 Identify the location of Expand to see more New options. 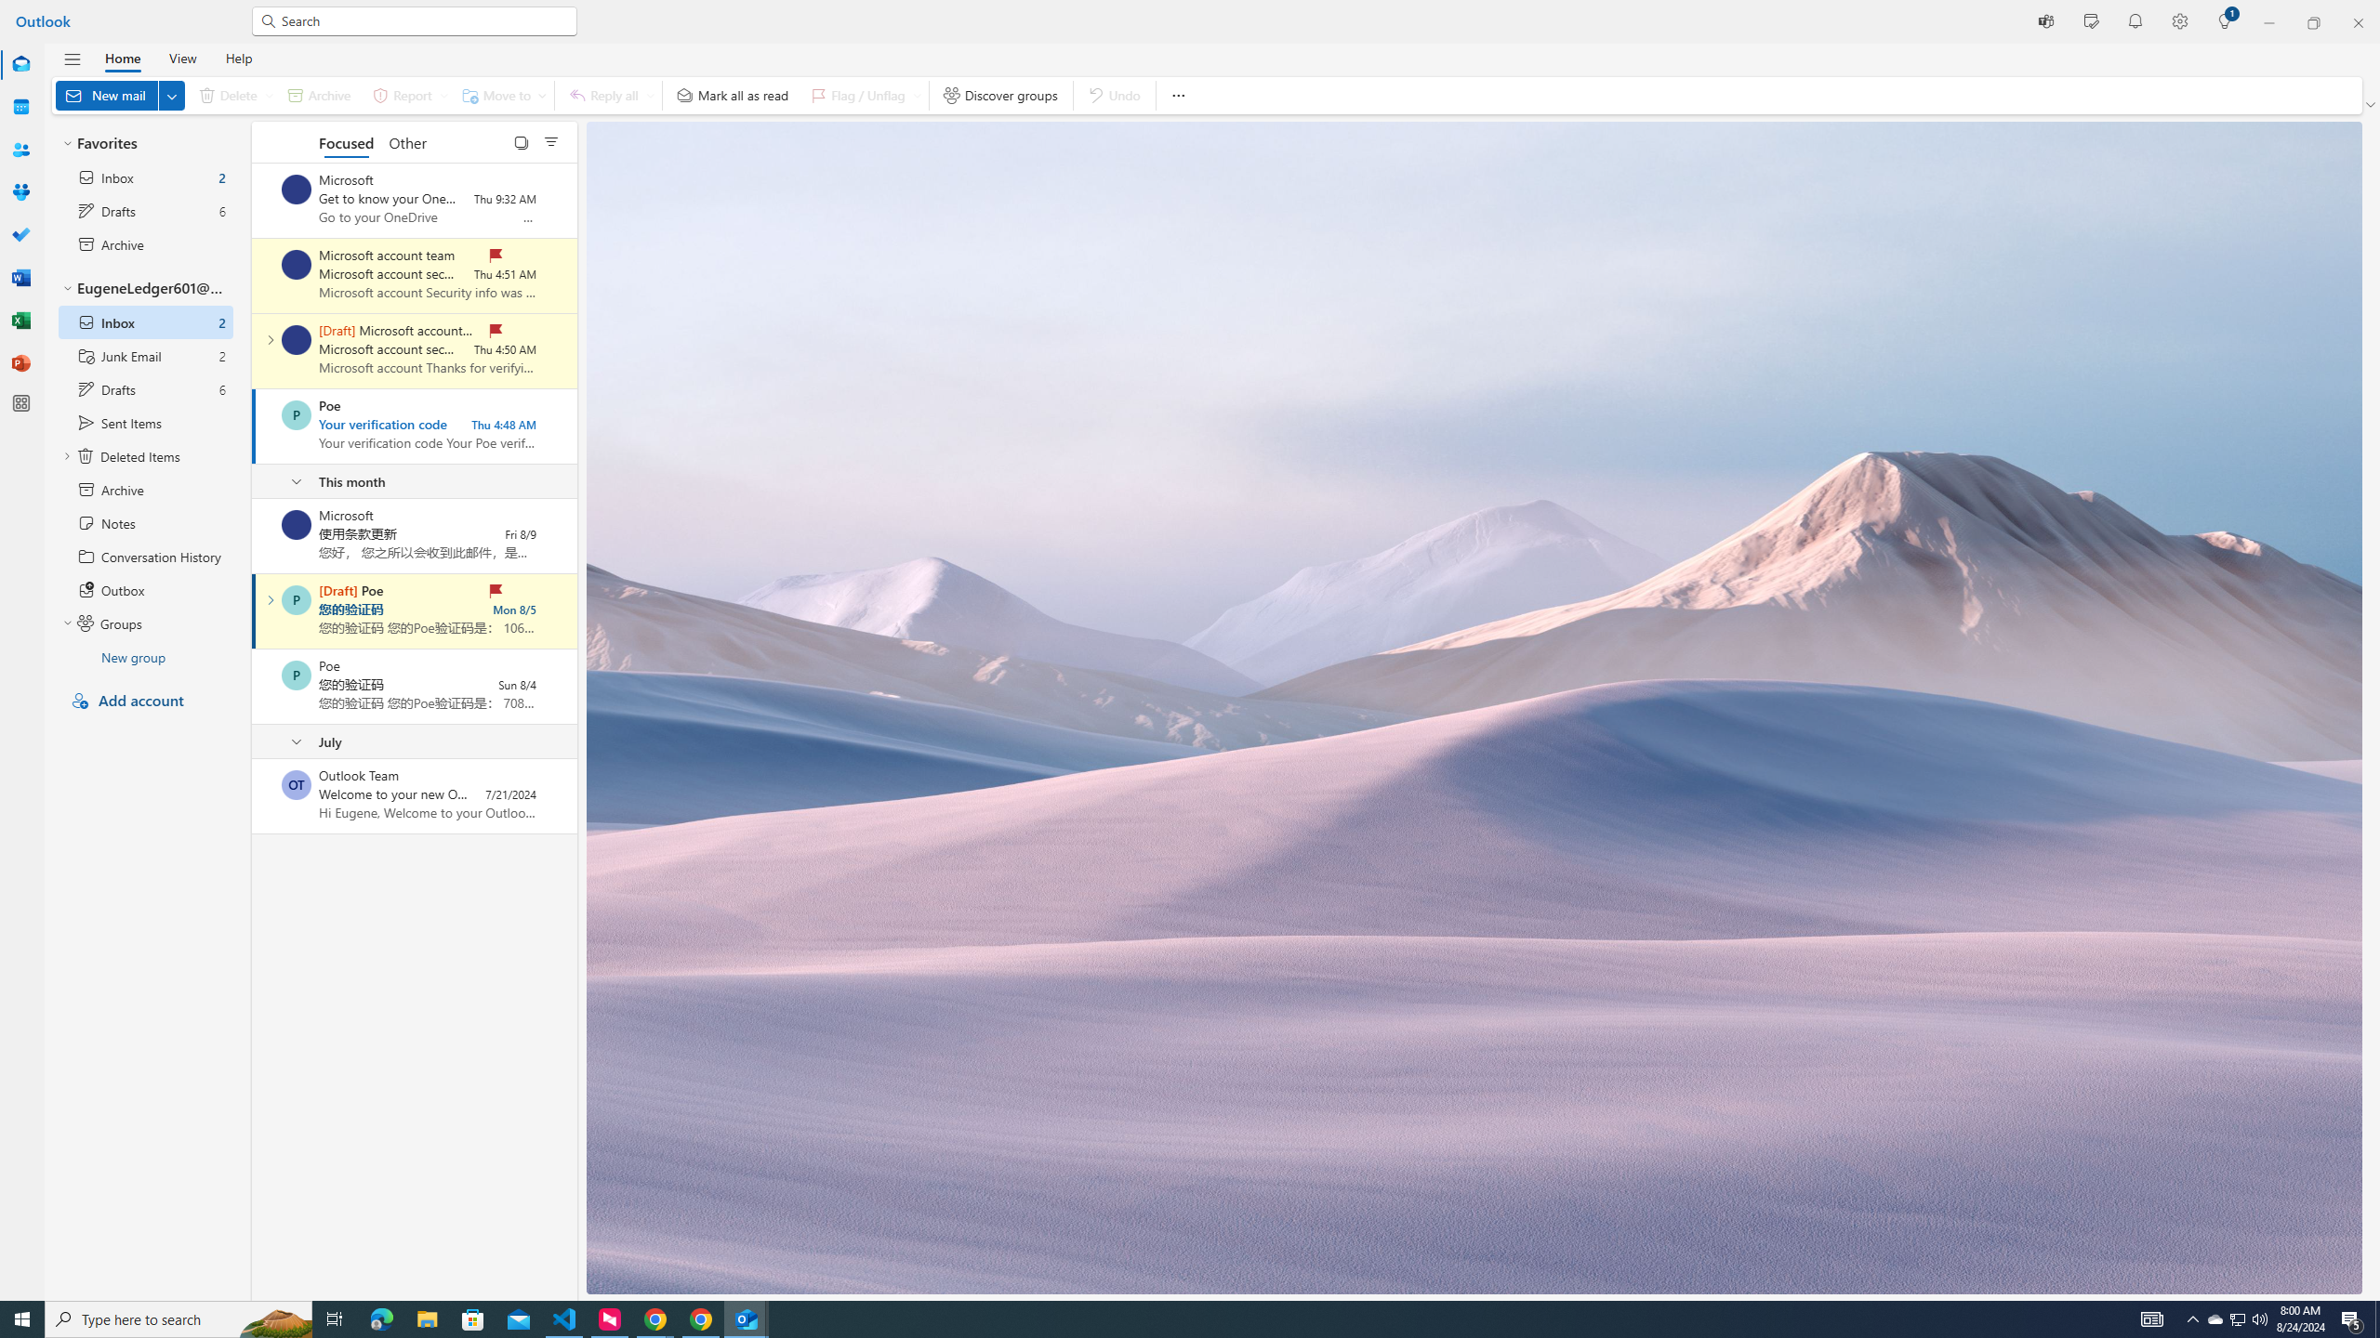
(171, 95).